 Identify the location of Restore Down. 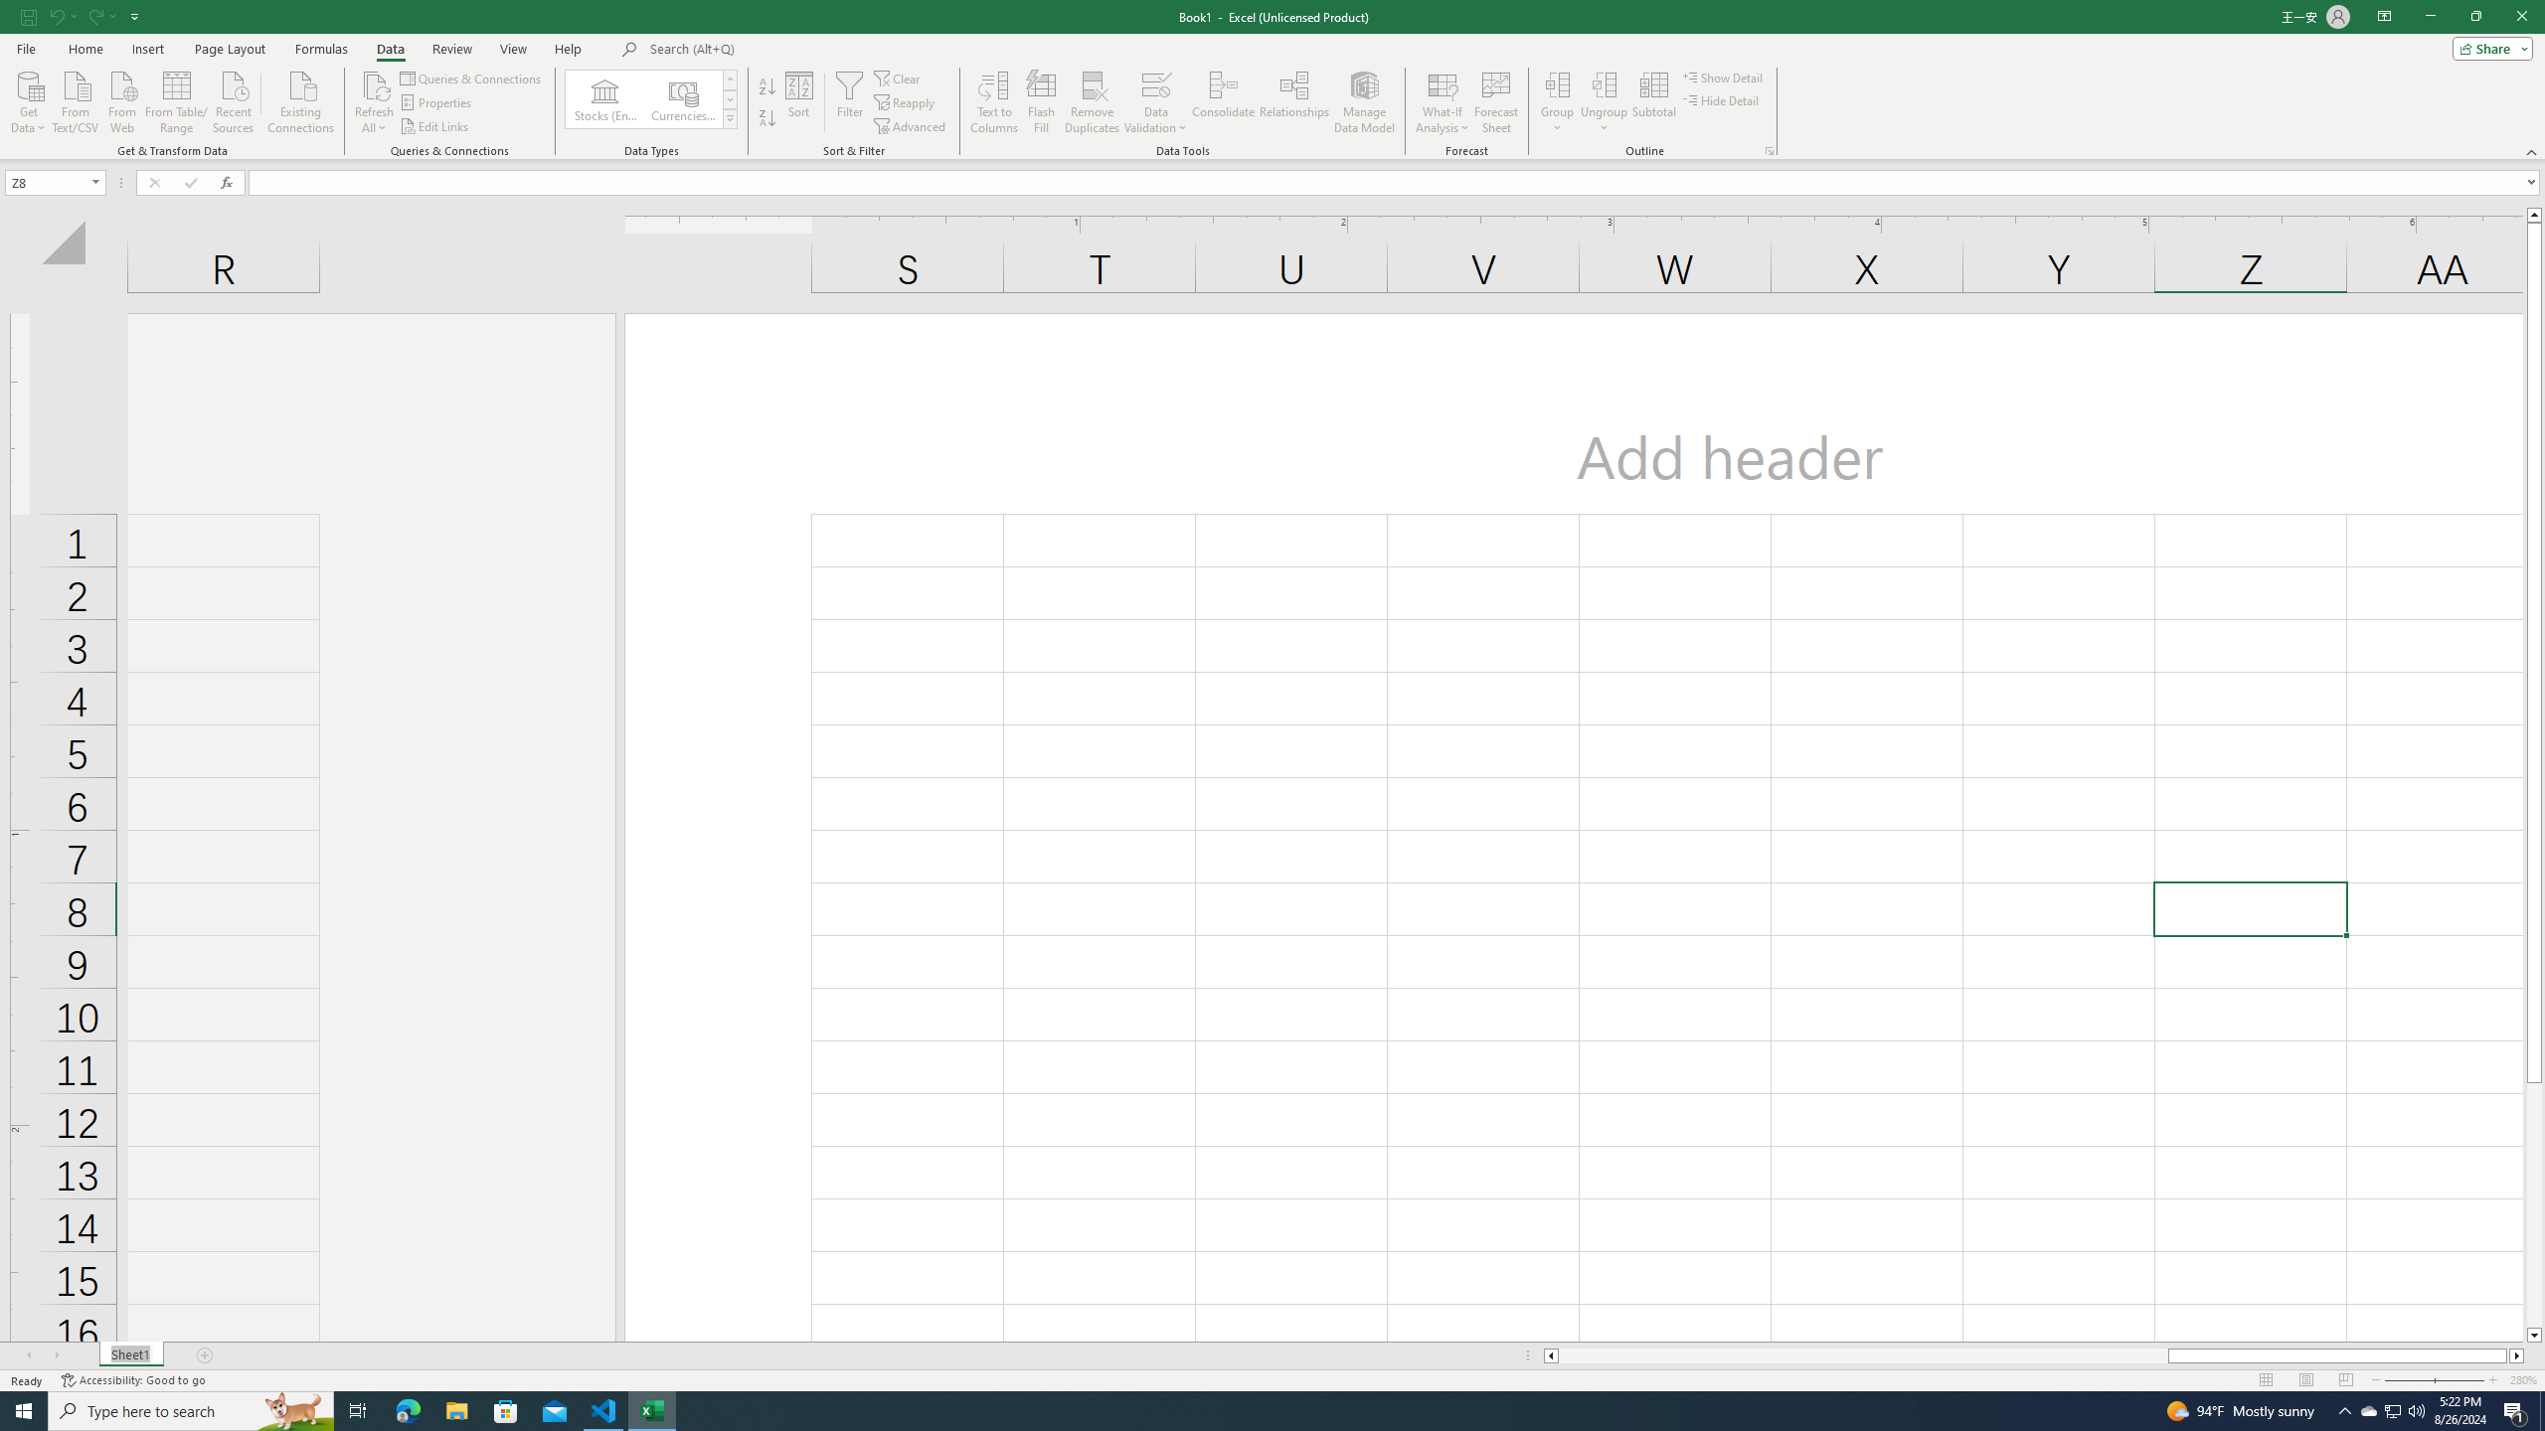
(2475, 17).